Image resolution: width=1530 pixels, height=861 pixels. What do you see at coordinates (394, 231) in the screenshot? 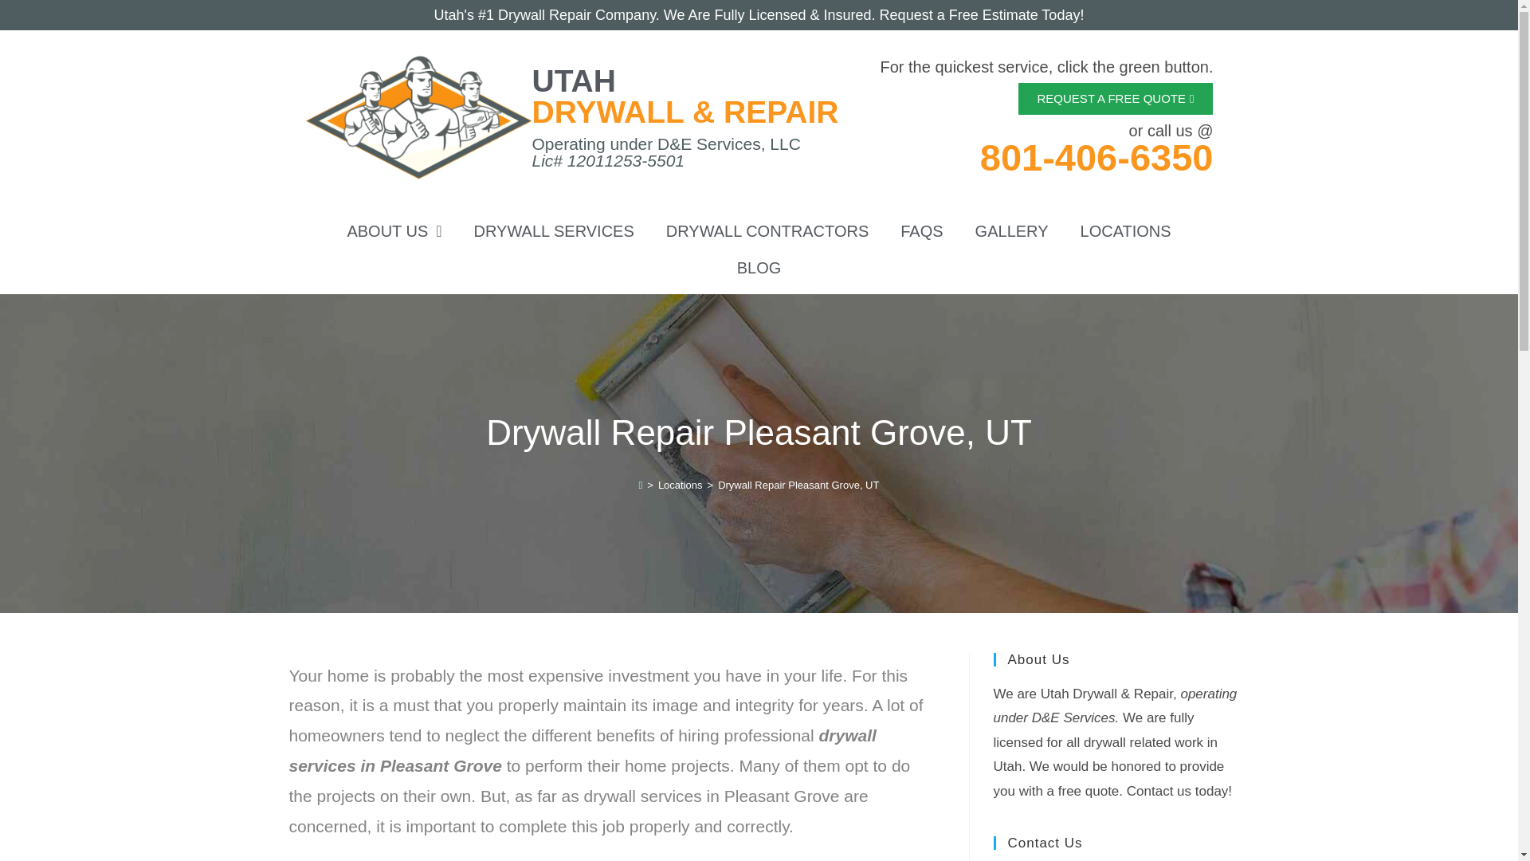
I see `ABOUT US` at bounding box center [394, 231].